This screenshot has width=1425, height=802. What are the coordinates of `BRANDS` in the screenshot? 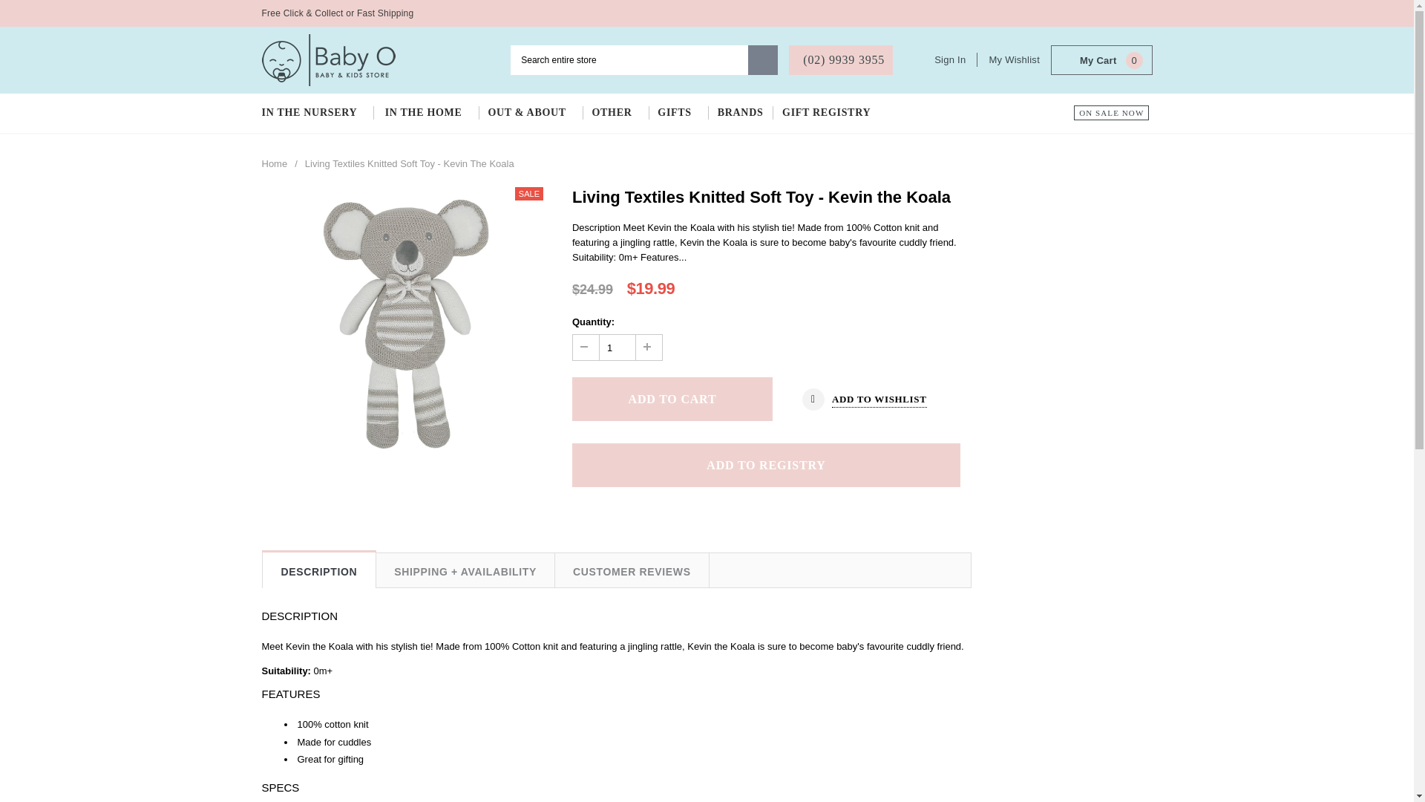 It's located at (741, 113).